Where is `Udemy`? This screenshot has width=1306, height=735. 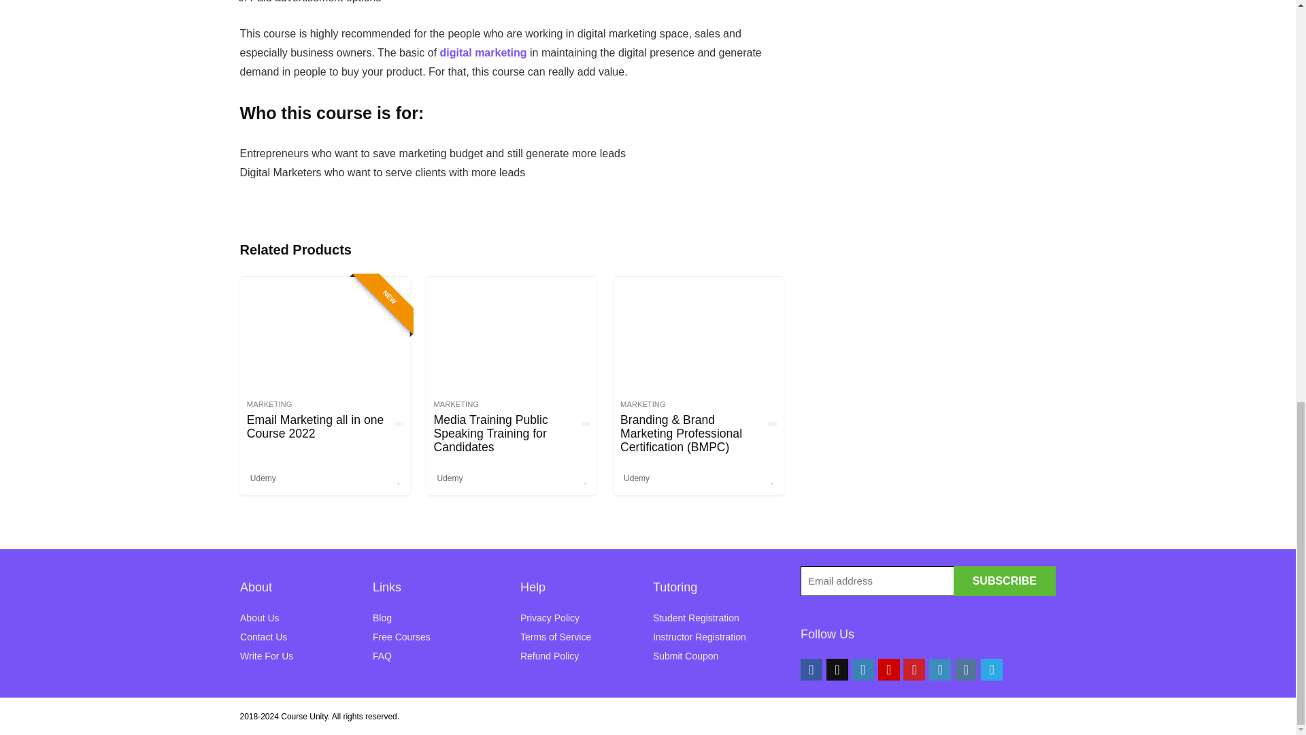
Udemy is located at coordinates (637, 478).